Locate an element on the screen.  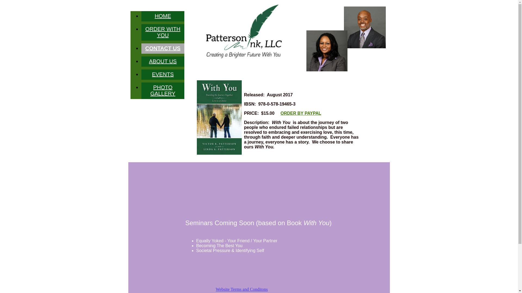
PHOTO GALLERY is located at coordinates (163, 91).